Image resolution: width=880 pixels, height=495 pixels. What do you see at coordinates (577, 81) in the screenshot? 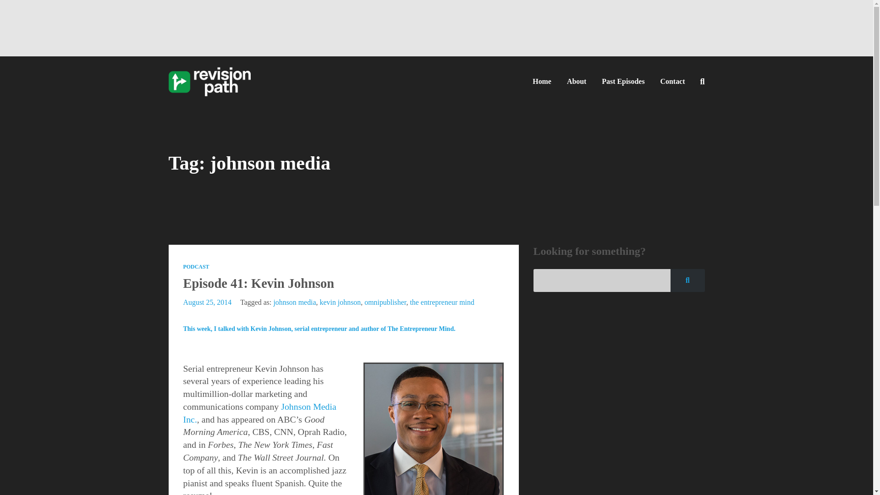
I see `About` at bounding box center [577, 81].